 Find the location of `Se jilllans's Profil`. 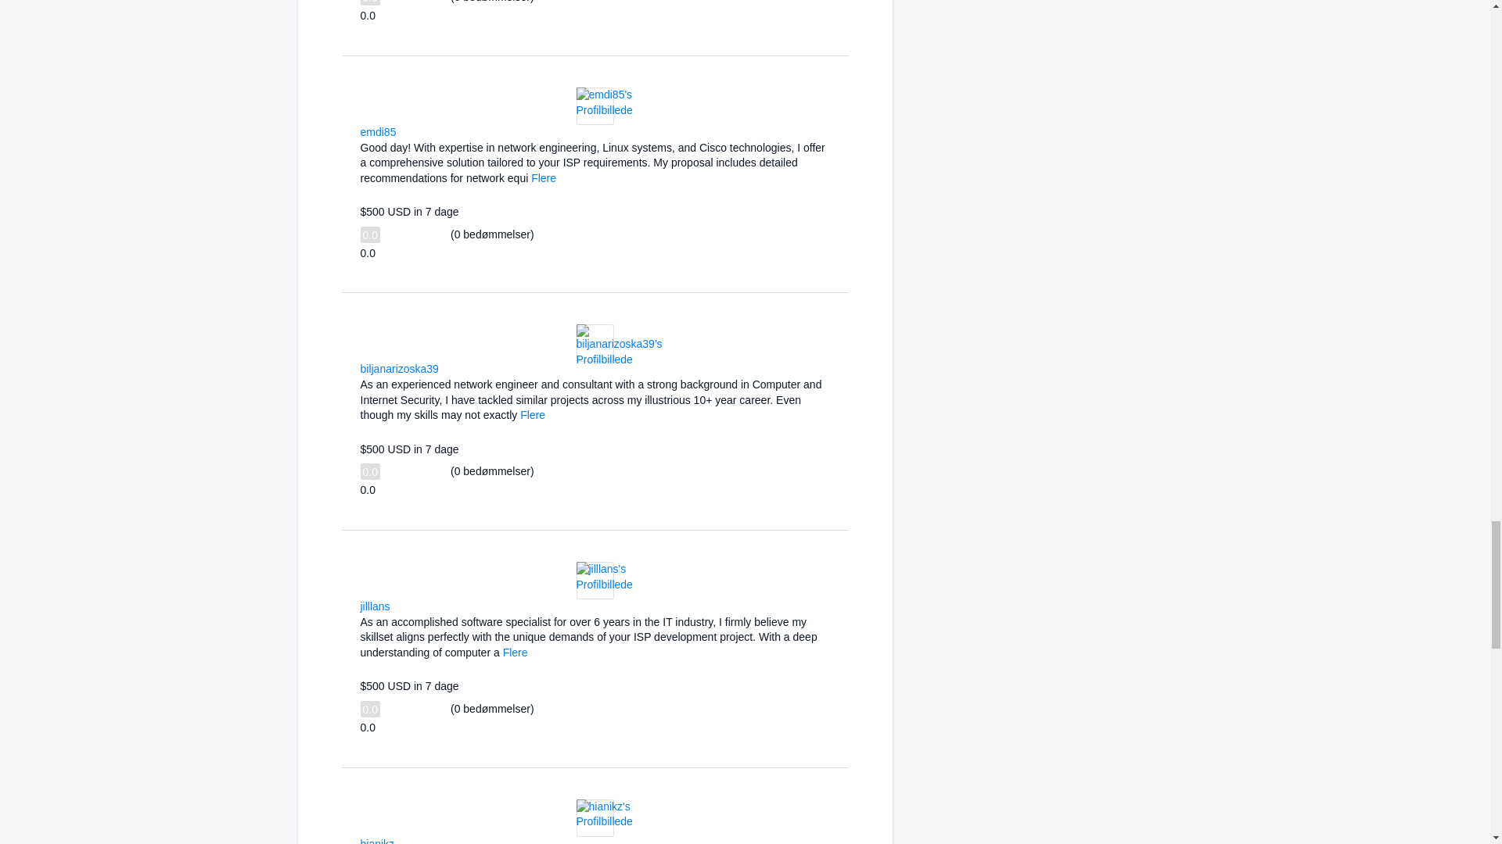

Se jilllans's Profil is located at coordinates (604, 585).